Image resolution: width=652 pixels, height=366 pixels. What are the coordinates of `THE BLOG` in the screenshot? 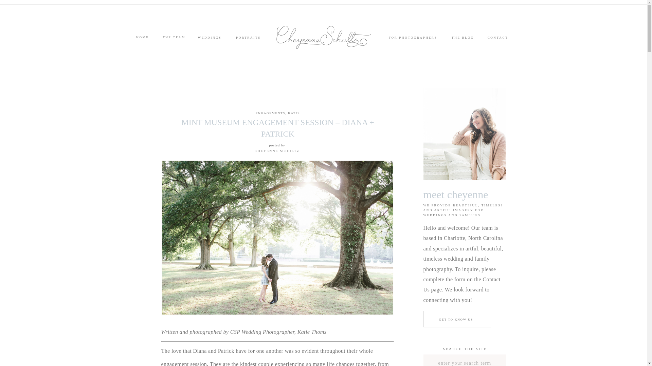 It's located at (463, 39).